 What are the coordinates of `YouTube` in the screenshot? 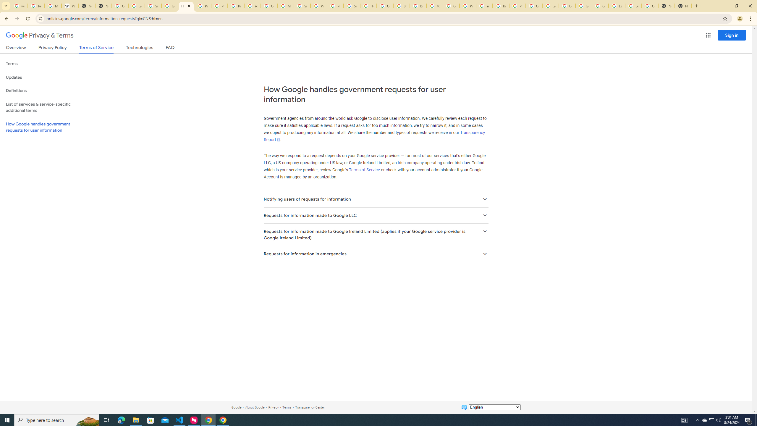 It's located at (435, 6).